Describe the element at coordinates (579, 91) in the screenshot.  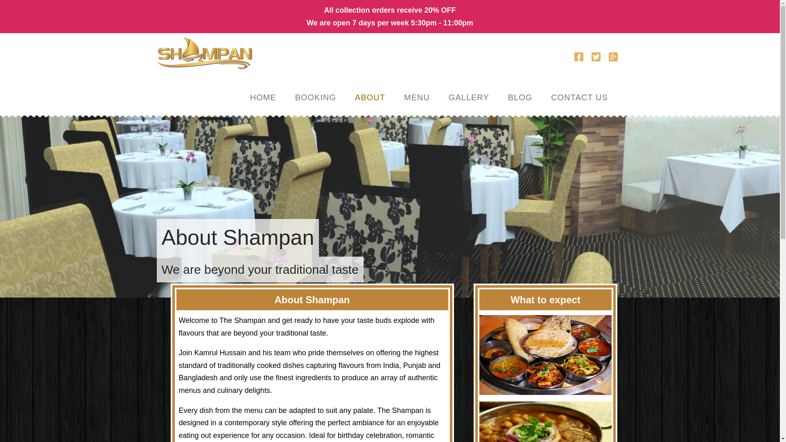
I see `Contact Us` at that location.